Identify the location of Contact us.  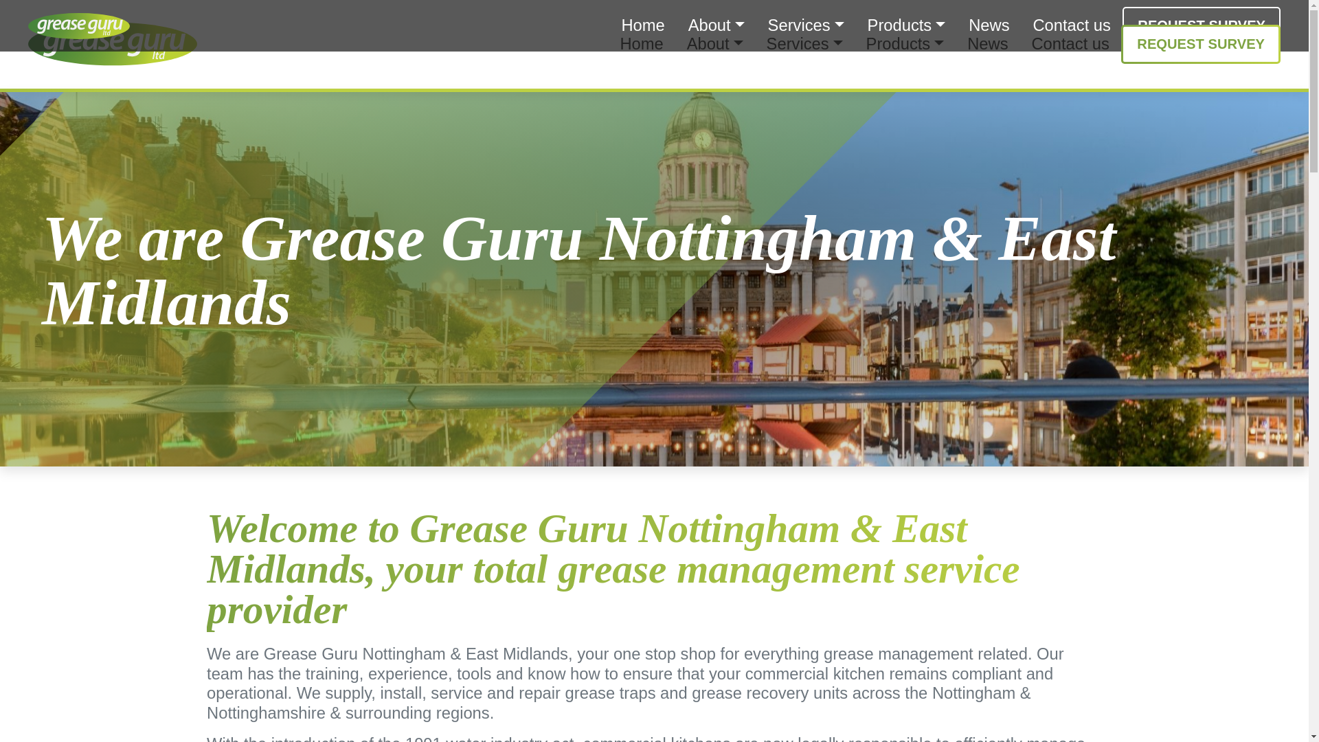
(1070, 44).